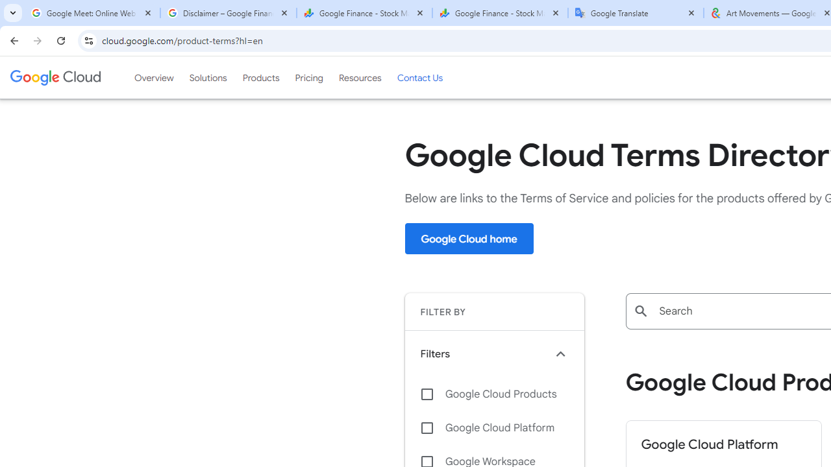 This screenshot has height=467, width=831. I want to click on Products, so click(261, 77).